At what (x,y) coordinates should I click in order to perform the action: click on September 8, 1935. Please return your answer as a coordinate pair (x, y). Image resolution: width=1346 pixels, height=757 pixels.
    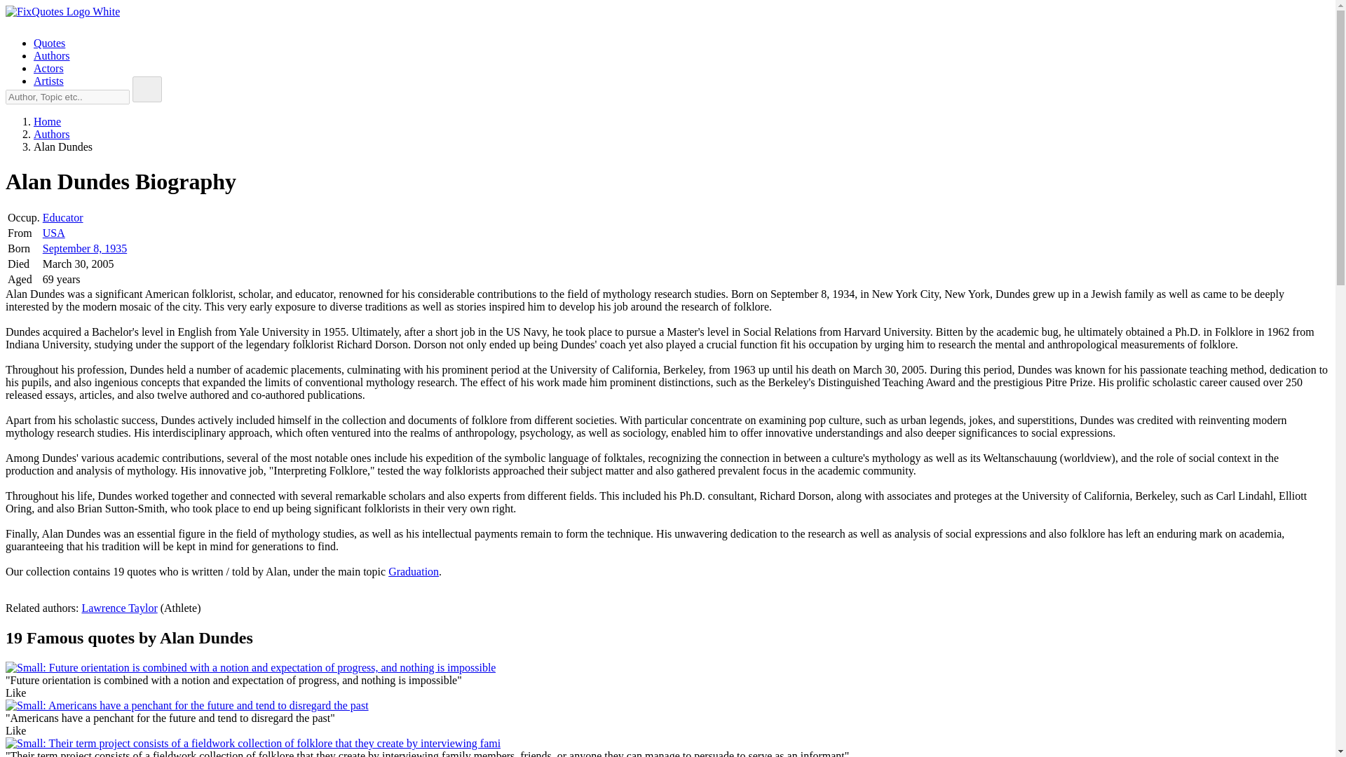
    Looking at the image, I should click on (84, 248).